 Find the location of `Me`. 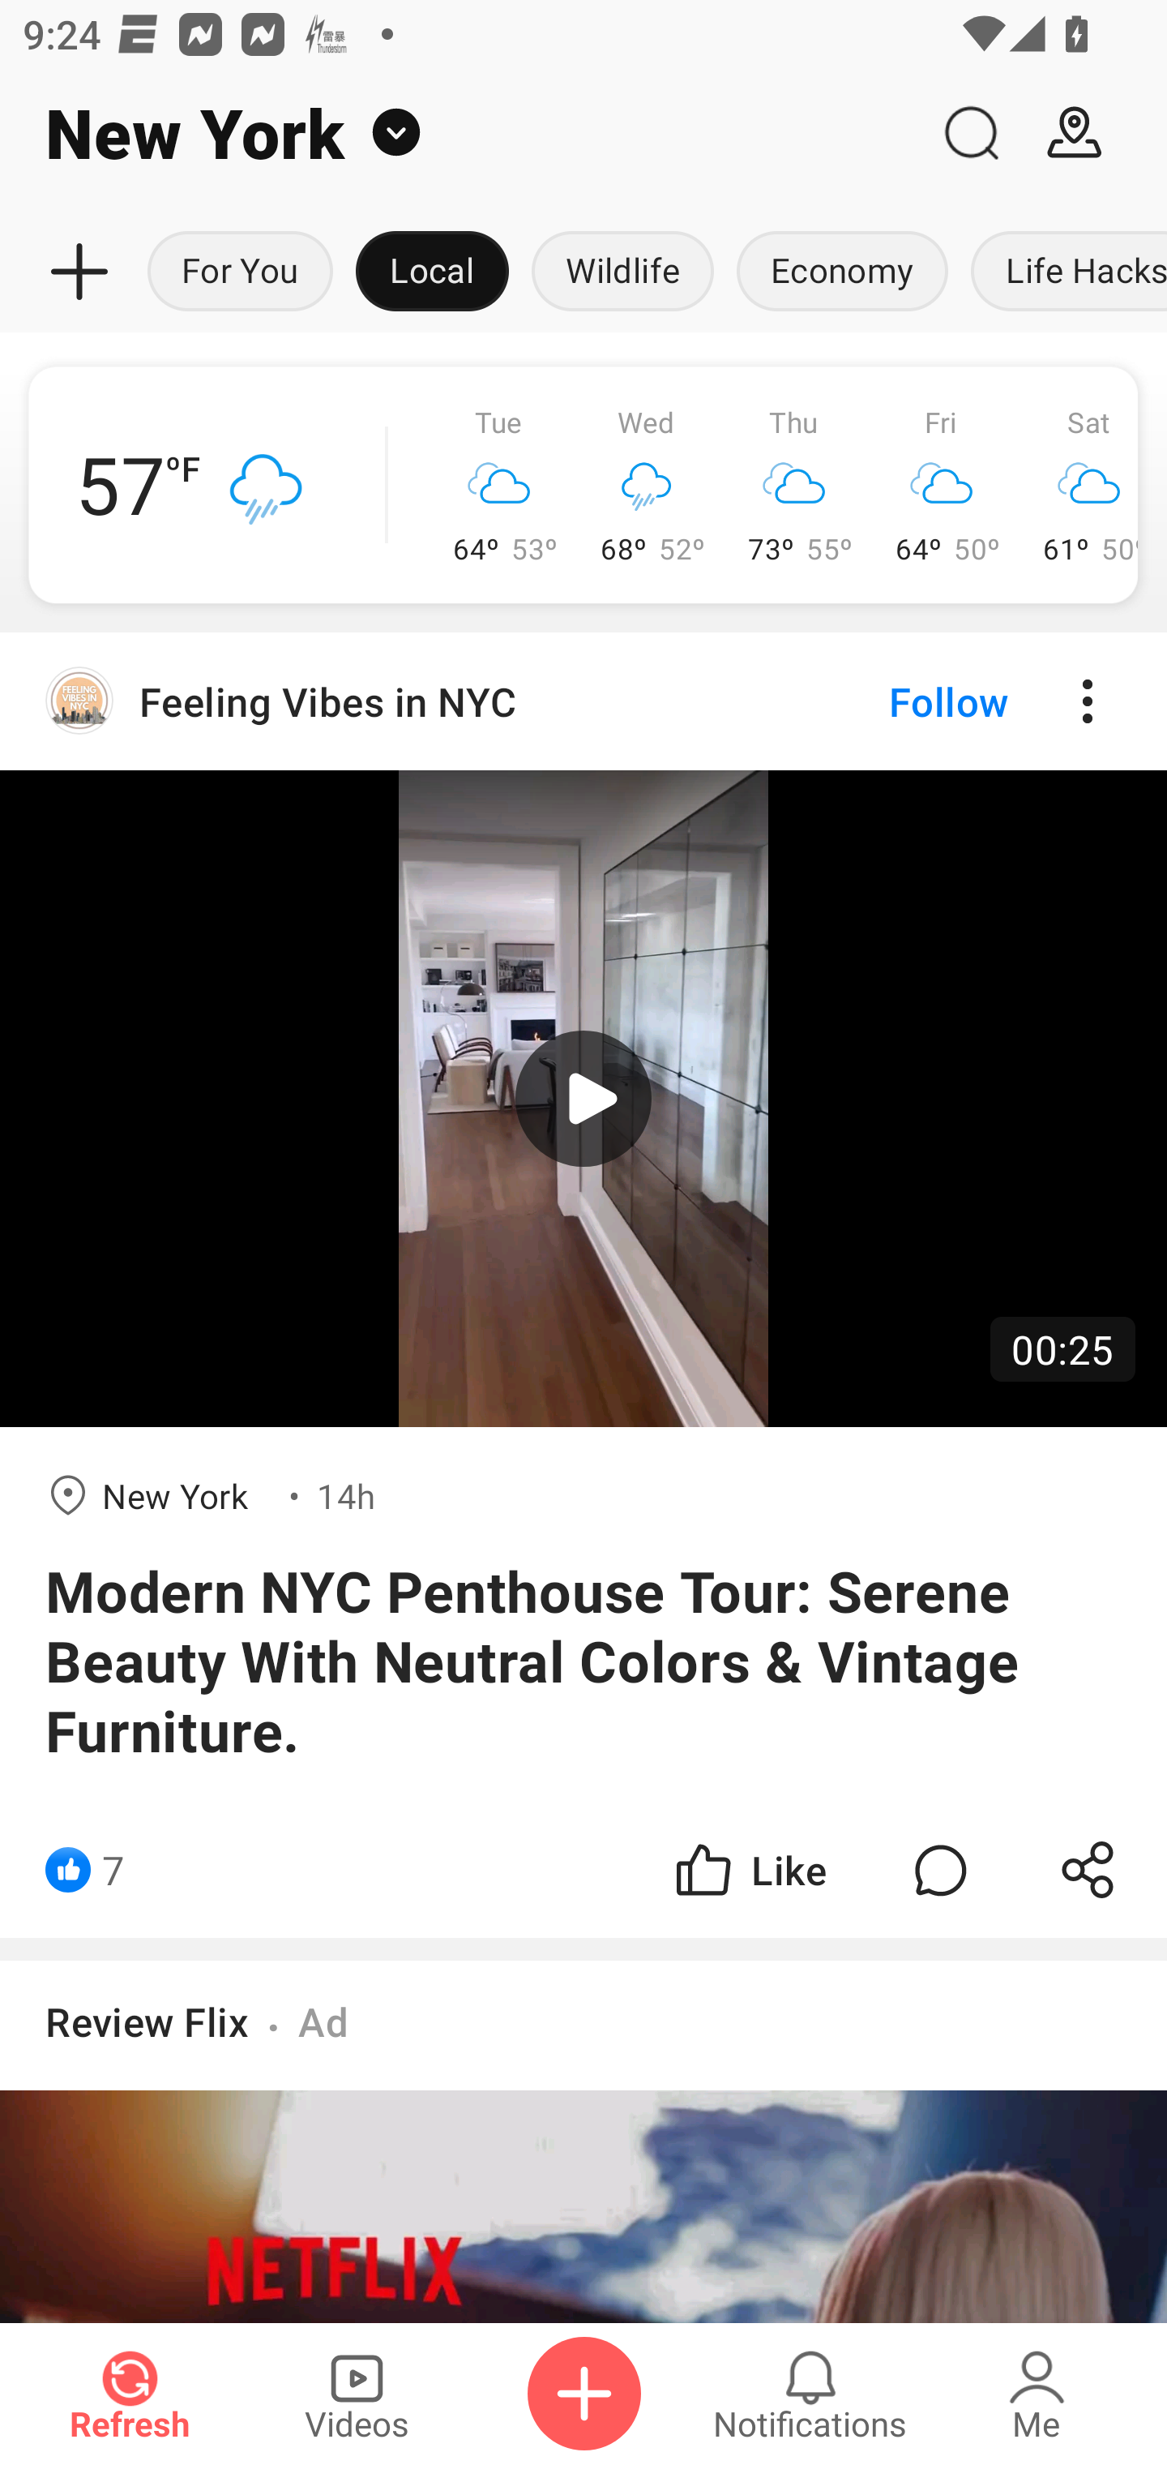

Me is located at coordinates (1037, 2394).